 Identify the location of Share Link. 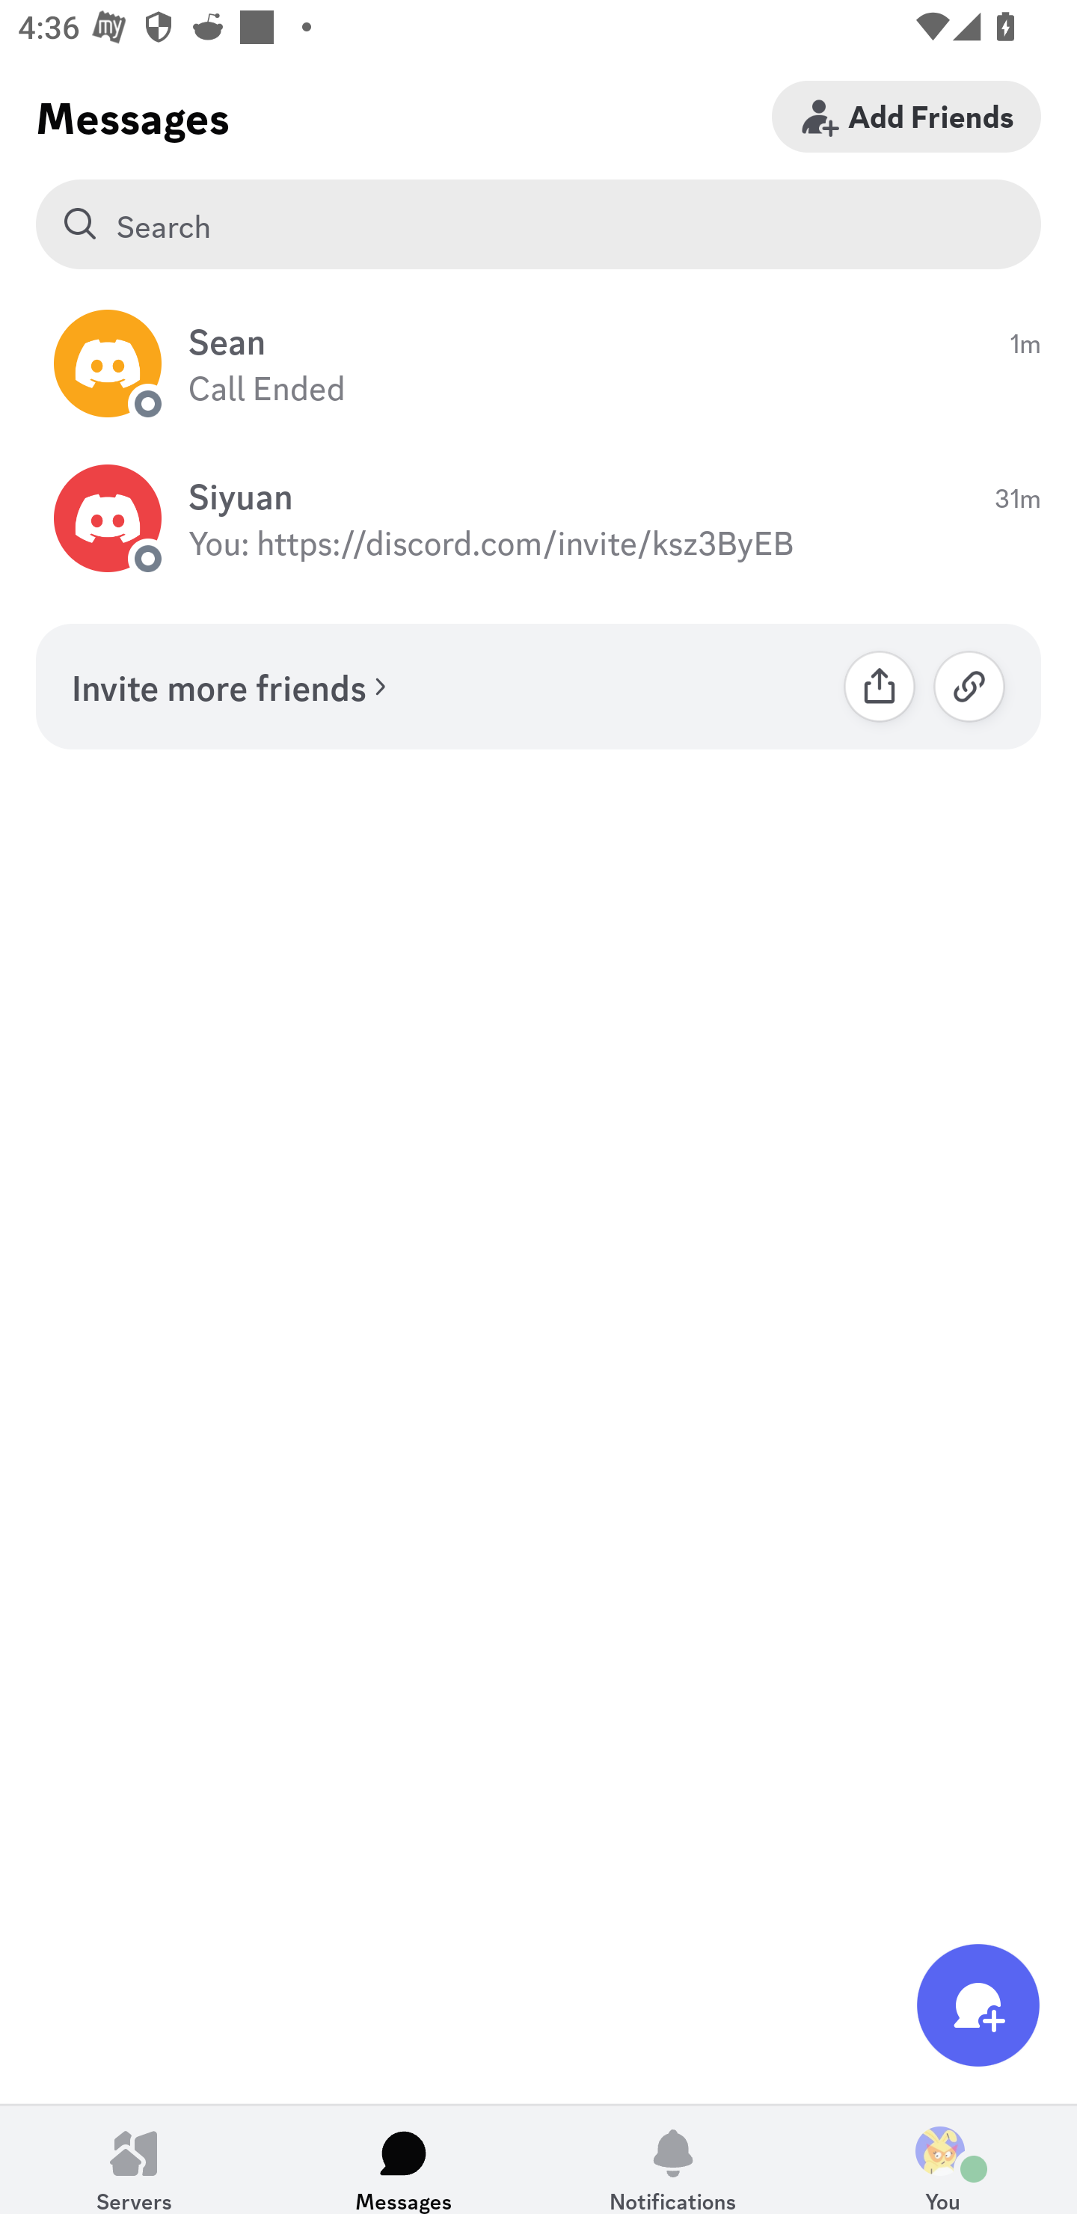
(880, 686).